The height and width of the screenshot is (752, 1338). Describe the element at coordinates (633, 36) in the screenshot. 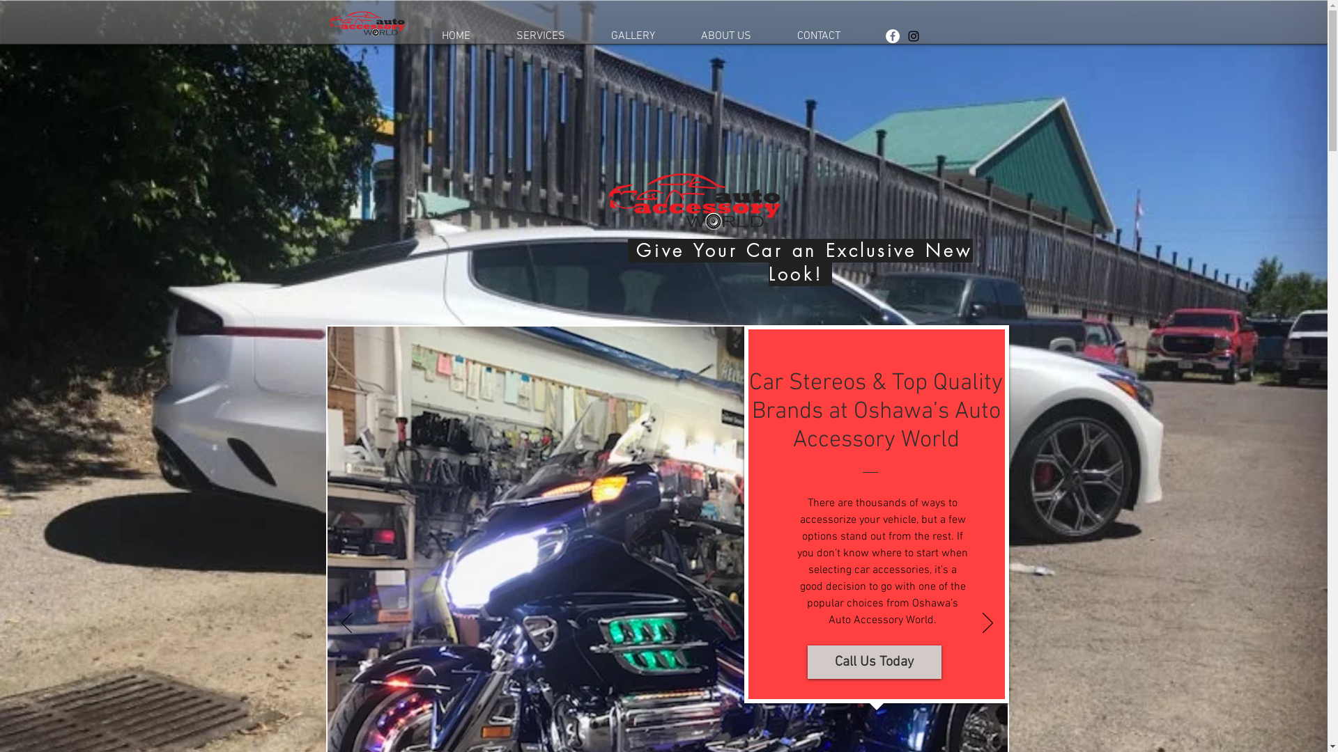

I see `GALLERY` at that location.